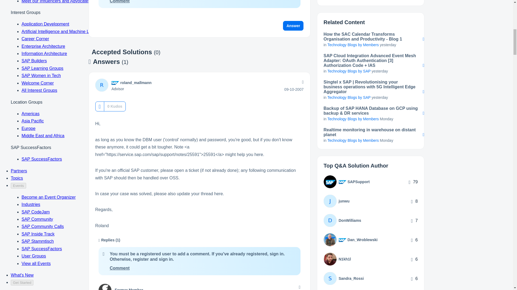 The height and width of the screenshot is (290, 517). I want to click on Advisor, so click(115, 83).